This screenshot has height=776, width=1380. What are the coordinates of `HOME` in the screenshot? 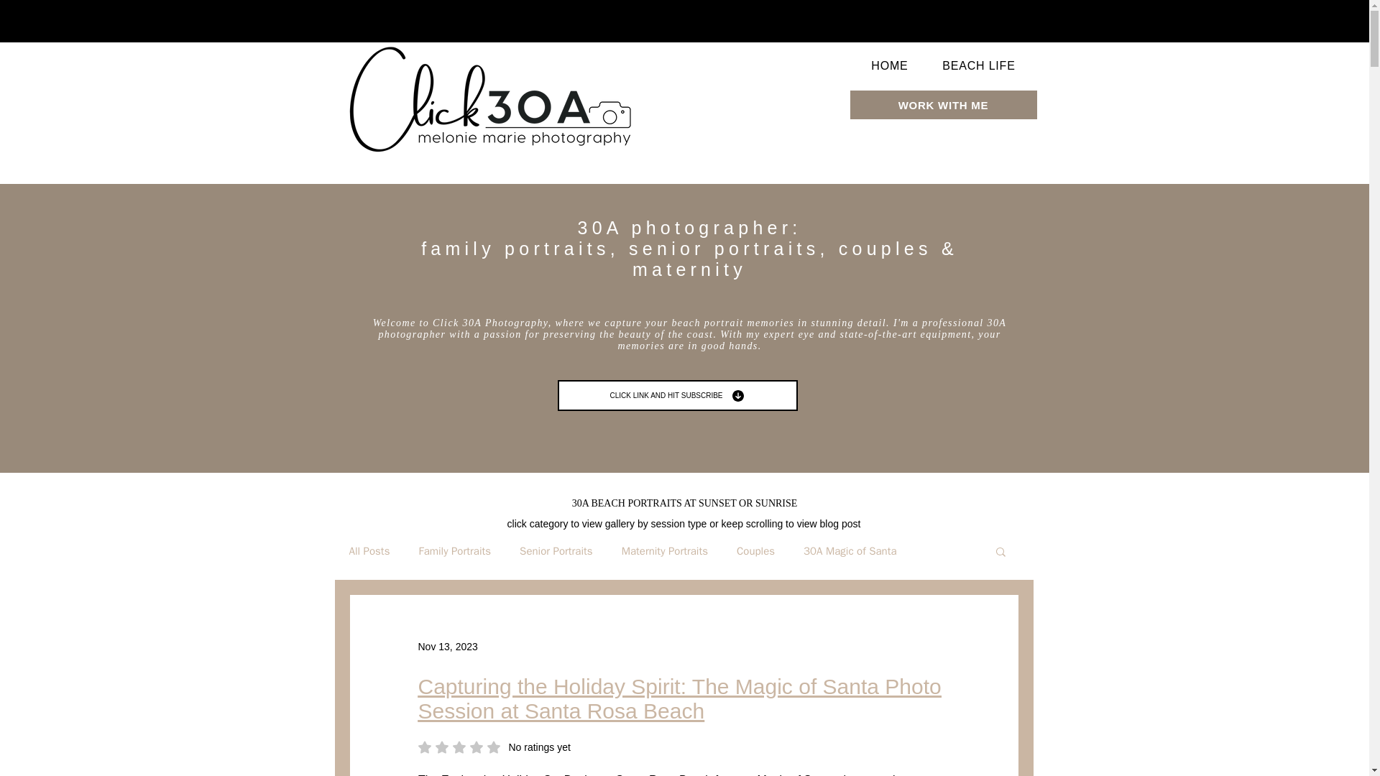 It's located at (889, 66).